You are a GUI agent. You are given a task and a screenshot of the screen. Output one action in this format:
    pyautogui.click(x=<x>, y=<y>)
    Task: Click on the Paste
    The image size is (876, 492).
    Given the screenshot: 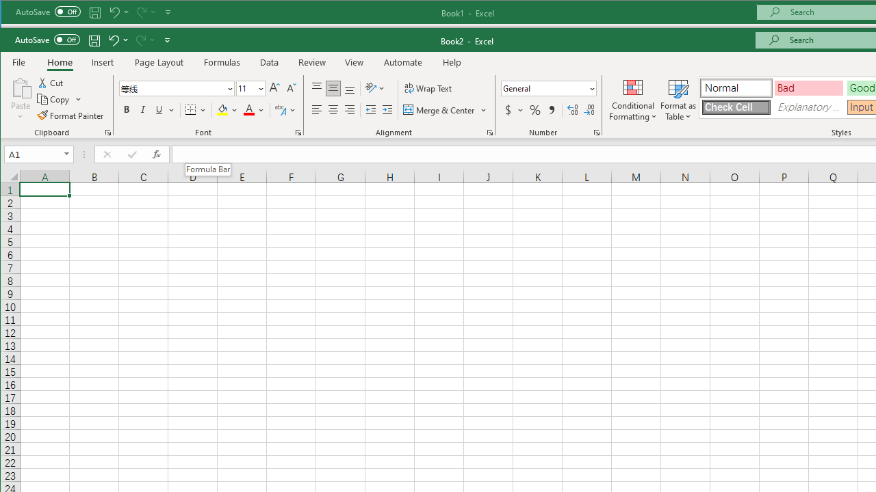 What is the action you would take?
    pyautogui.click(x=21, y=99)
    